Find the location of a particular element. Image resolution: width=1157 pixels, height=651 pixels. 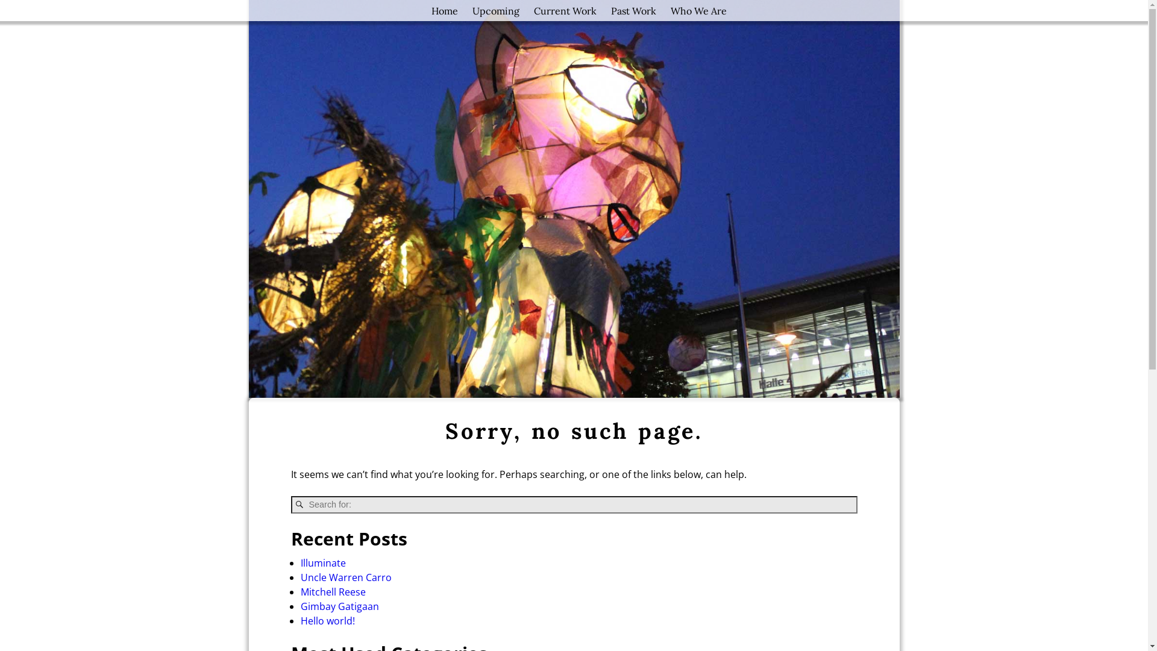

Home is located at coordinates (445, 11).